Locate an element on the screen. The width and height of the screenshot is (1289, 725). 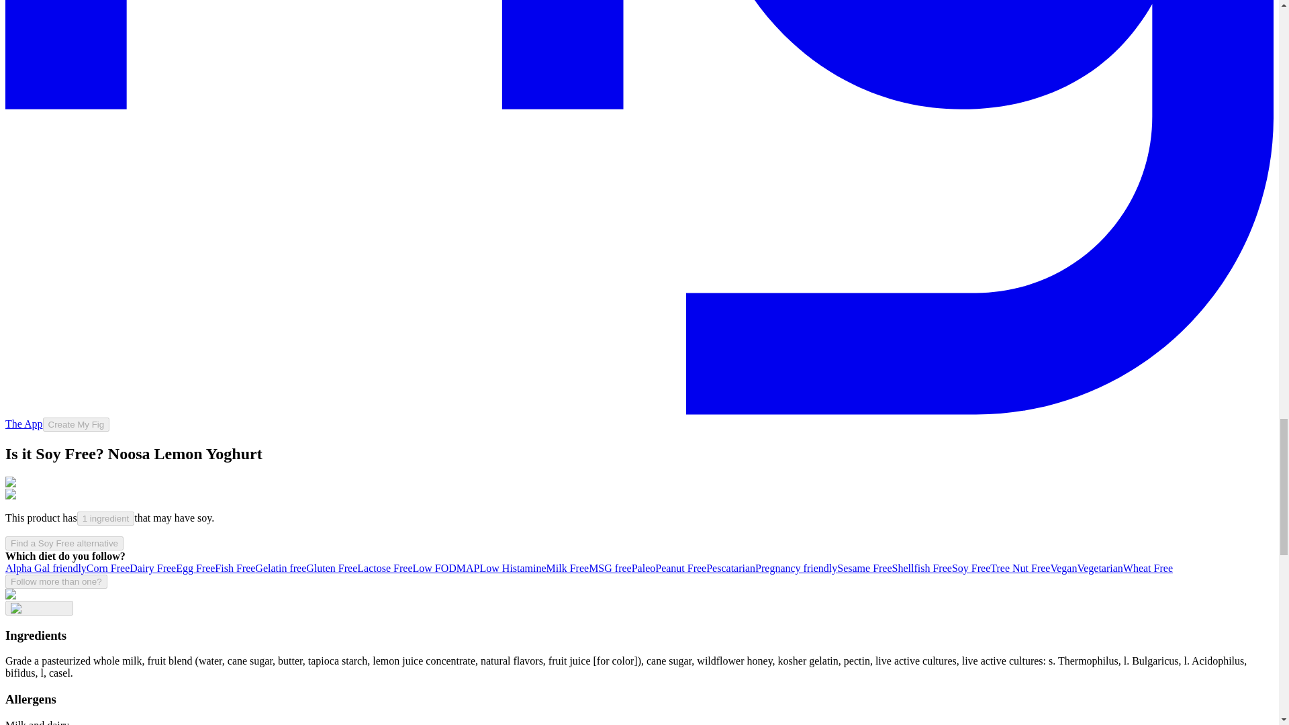
Create My Fig is located at coordinates (76, 424).